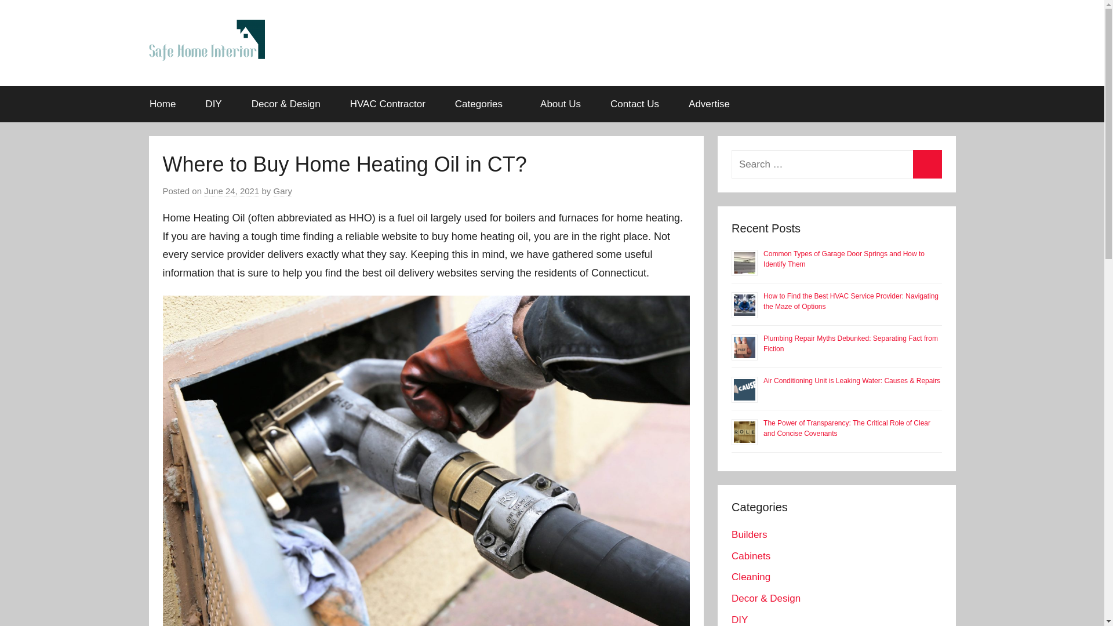 This screenshot has width=1113, height=626. What do you see at coordinates (387, 104) in the screenshot?
I see `HVAC Contractor` at bounding box center [387, 104].